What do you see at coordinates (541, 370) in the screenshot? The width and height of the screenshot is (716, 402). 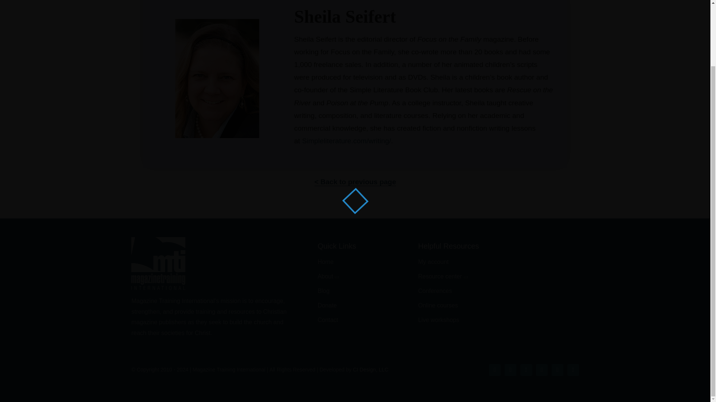 I see `YouTube` at bounding box center [541, 370].